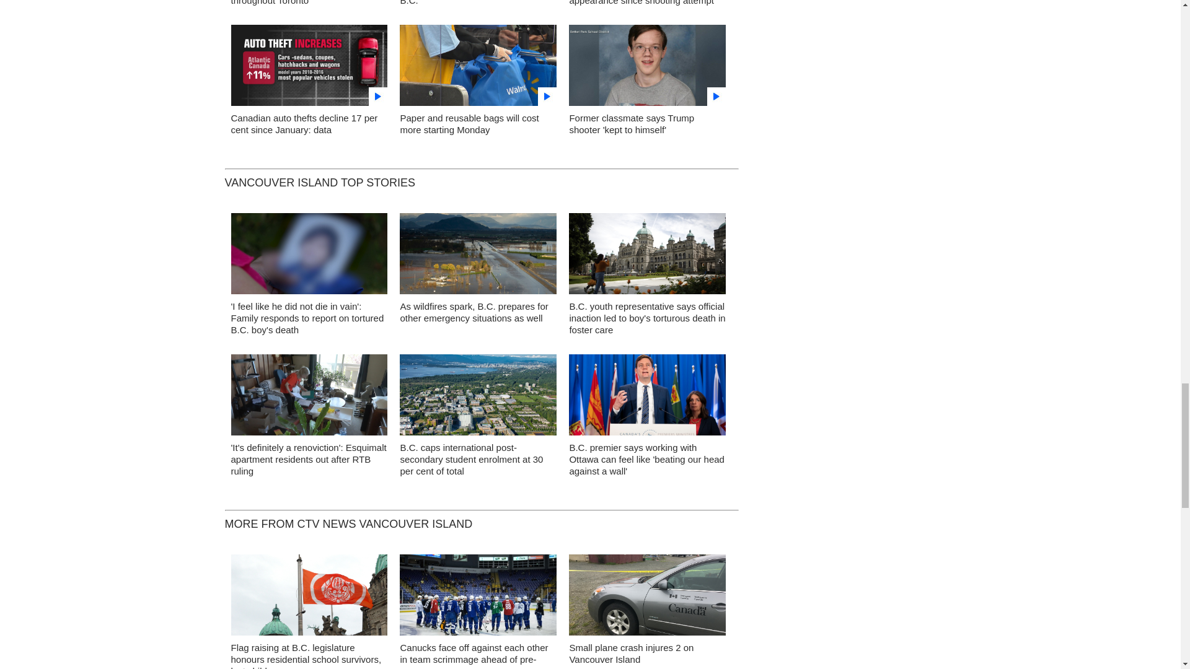 This screenshot has width=1190, height=669. Describe the element at coordinates (647, 68) in the screenshot. I see `Thomas Matthew Crooks` at that location.